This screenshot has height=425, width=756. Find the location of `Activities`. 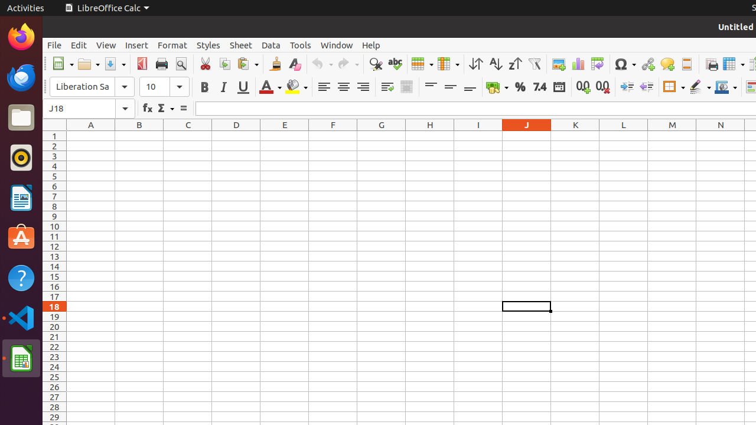

Activities is located at coordinates (26, 8).